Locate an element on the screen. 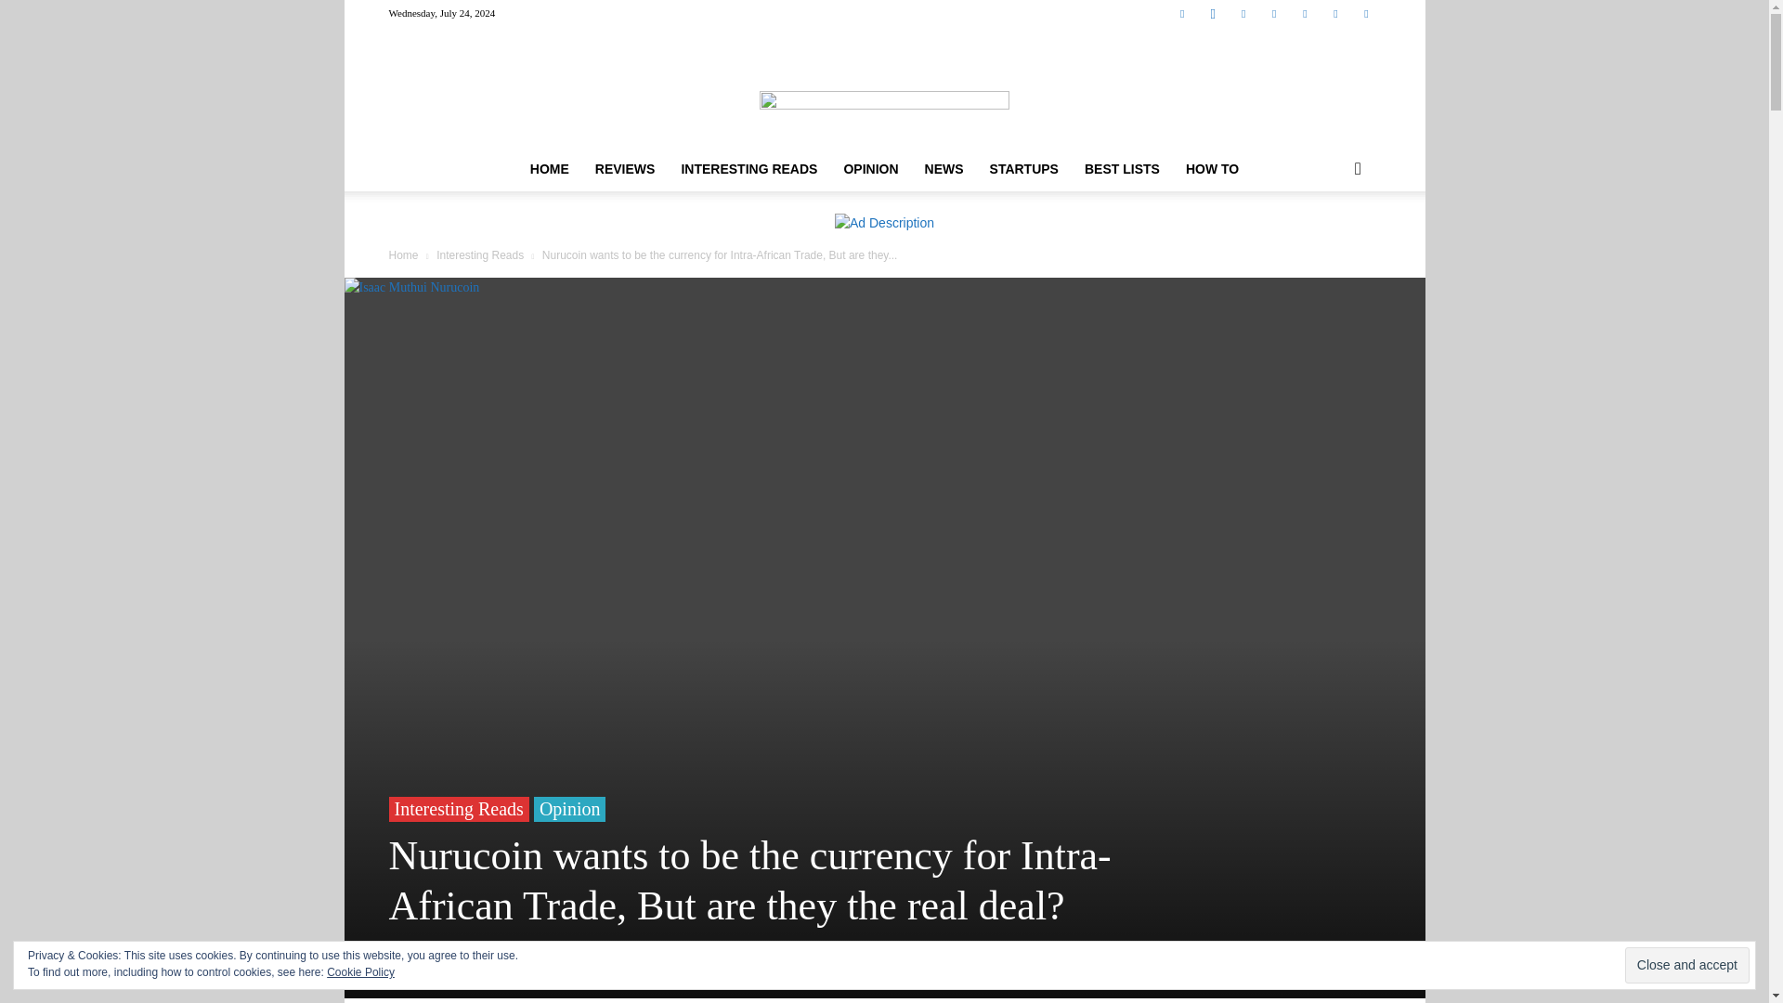  Techish Kenya is located at coordinates (884, 87).